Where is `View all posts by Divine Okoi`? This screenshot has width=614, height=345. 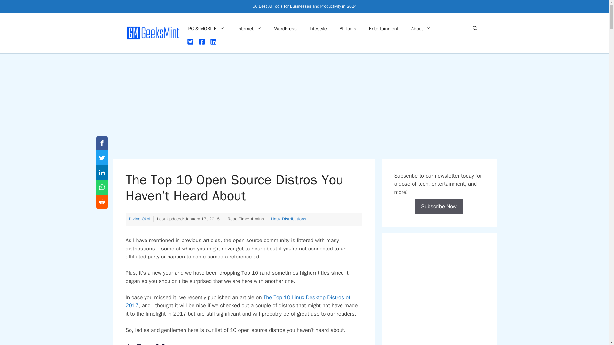 View all posts by Divine Okoi is located at coordinates (139, 219).